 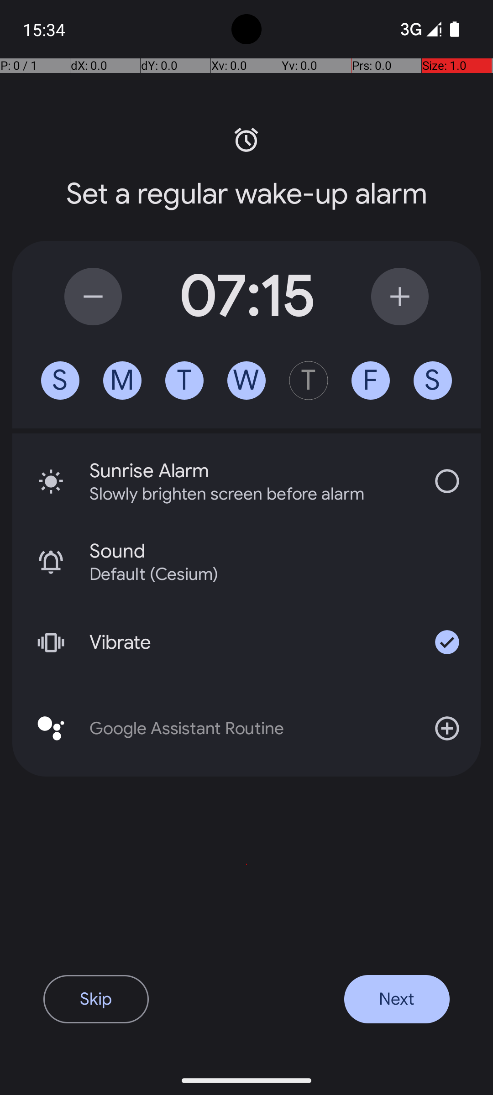 I want to click on Fifteen minutes earlier, so click(x=93, y=297).